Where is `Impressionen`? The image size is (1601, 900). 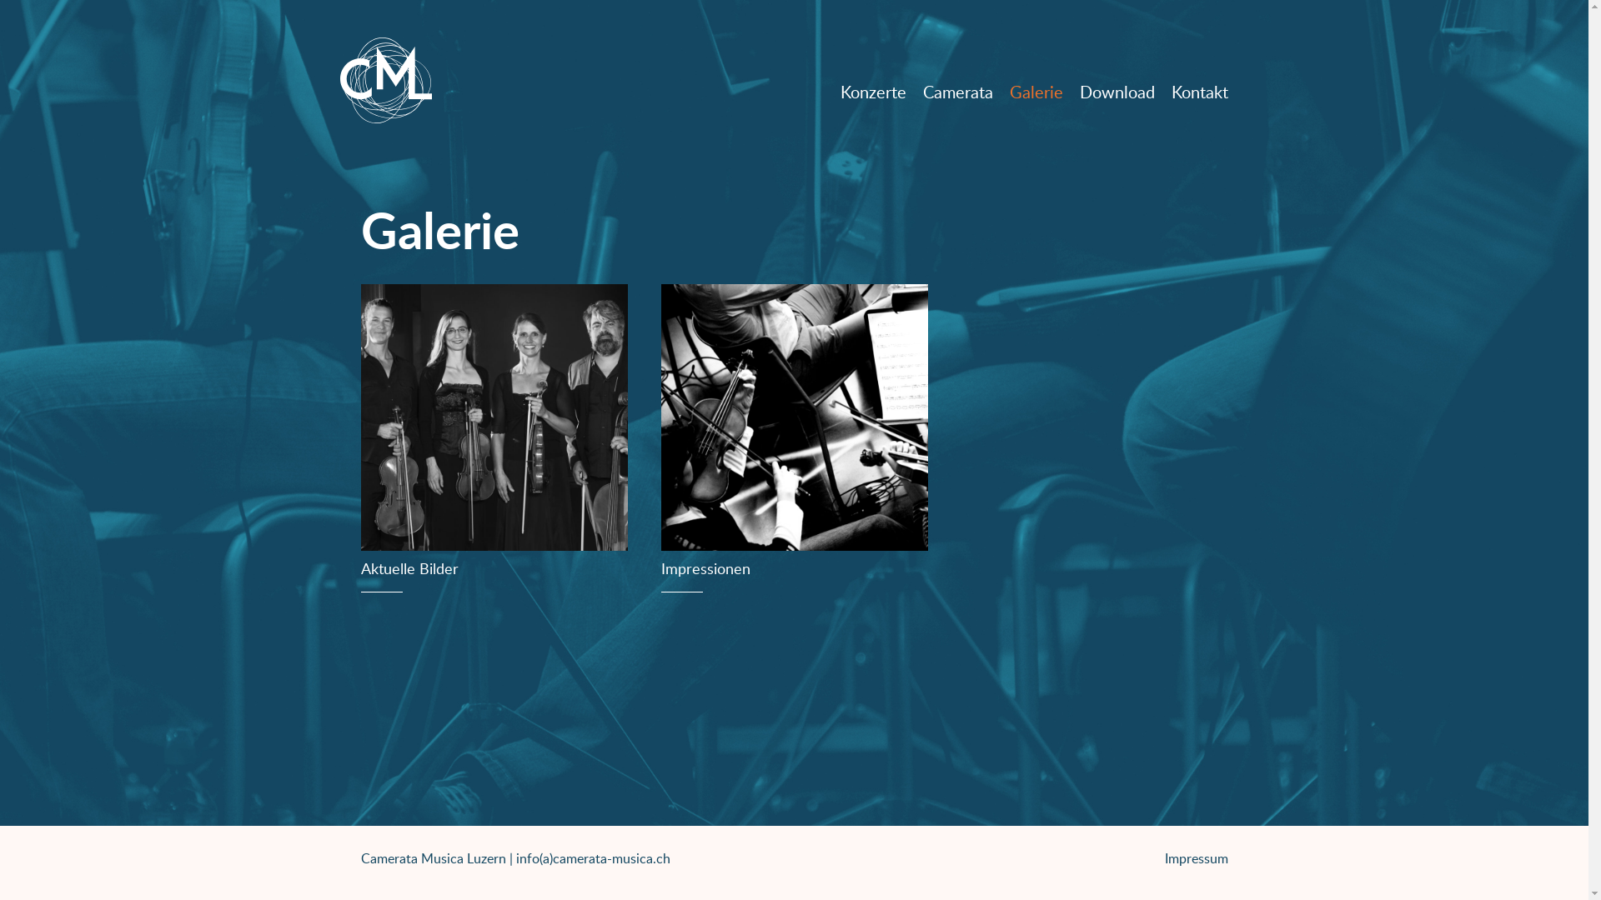 Impressionen is located at coordinates (794, 450).